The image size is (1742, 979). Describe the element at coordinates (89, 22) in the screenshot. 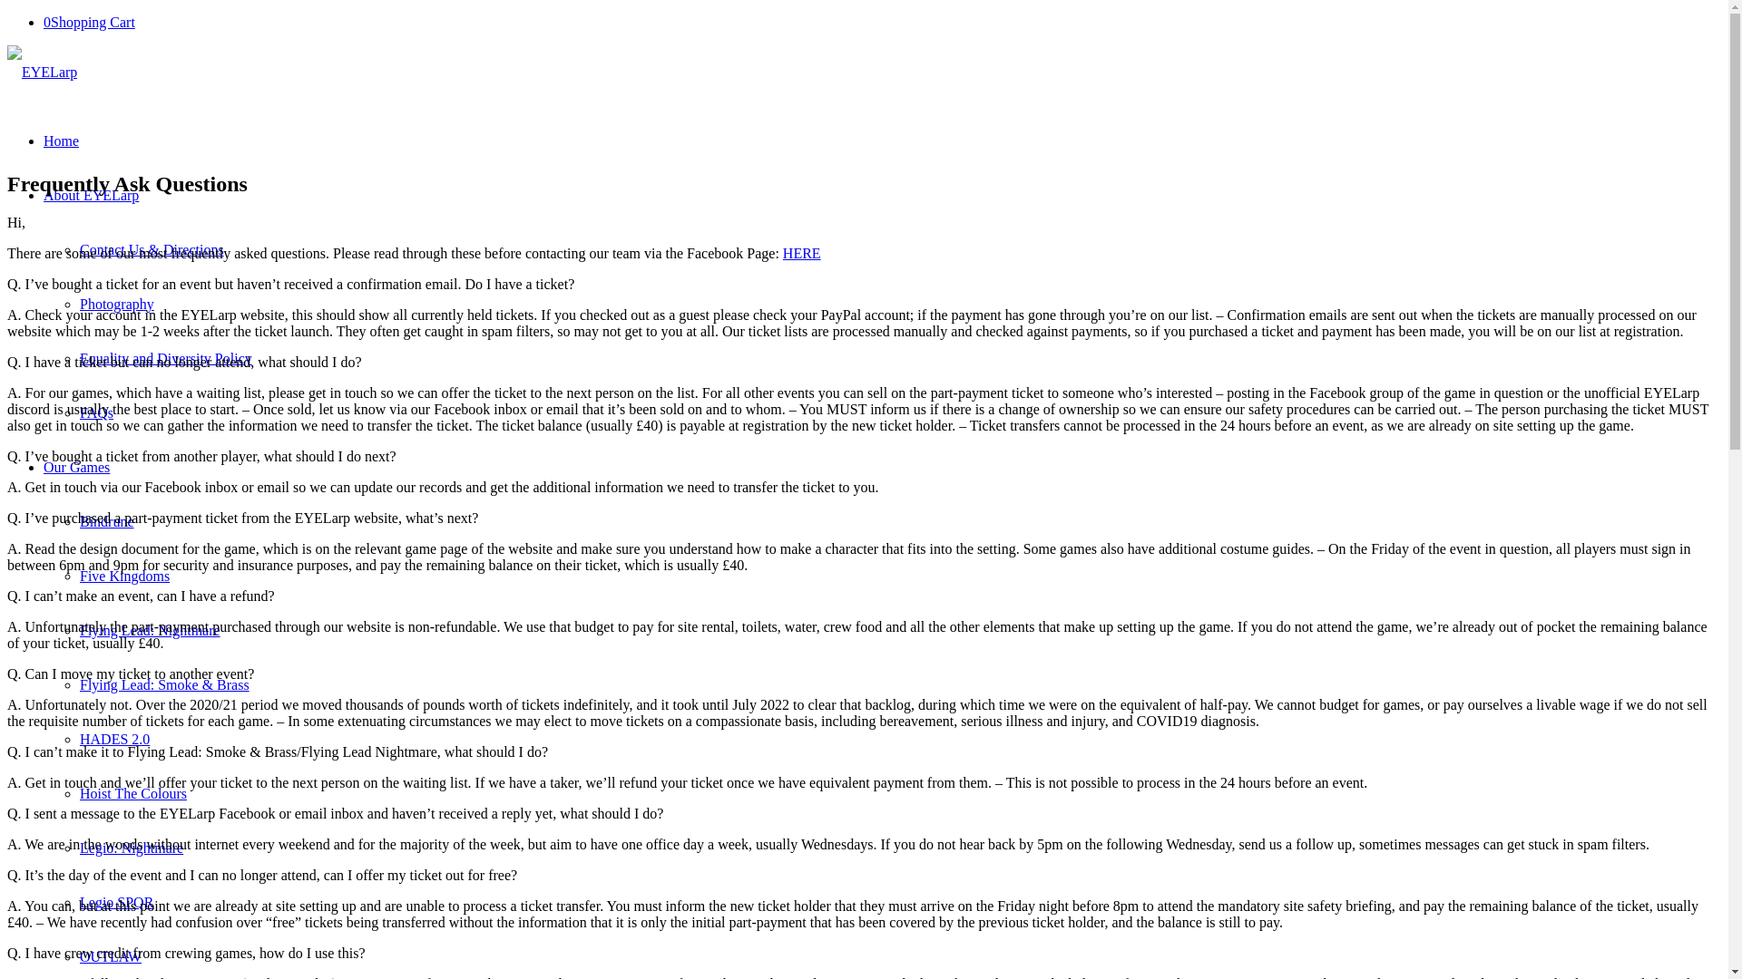

I see `0Shopping Cart` at that location.